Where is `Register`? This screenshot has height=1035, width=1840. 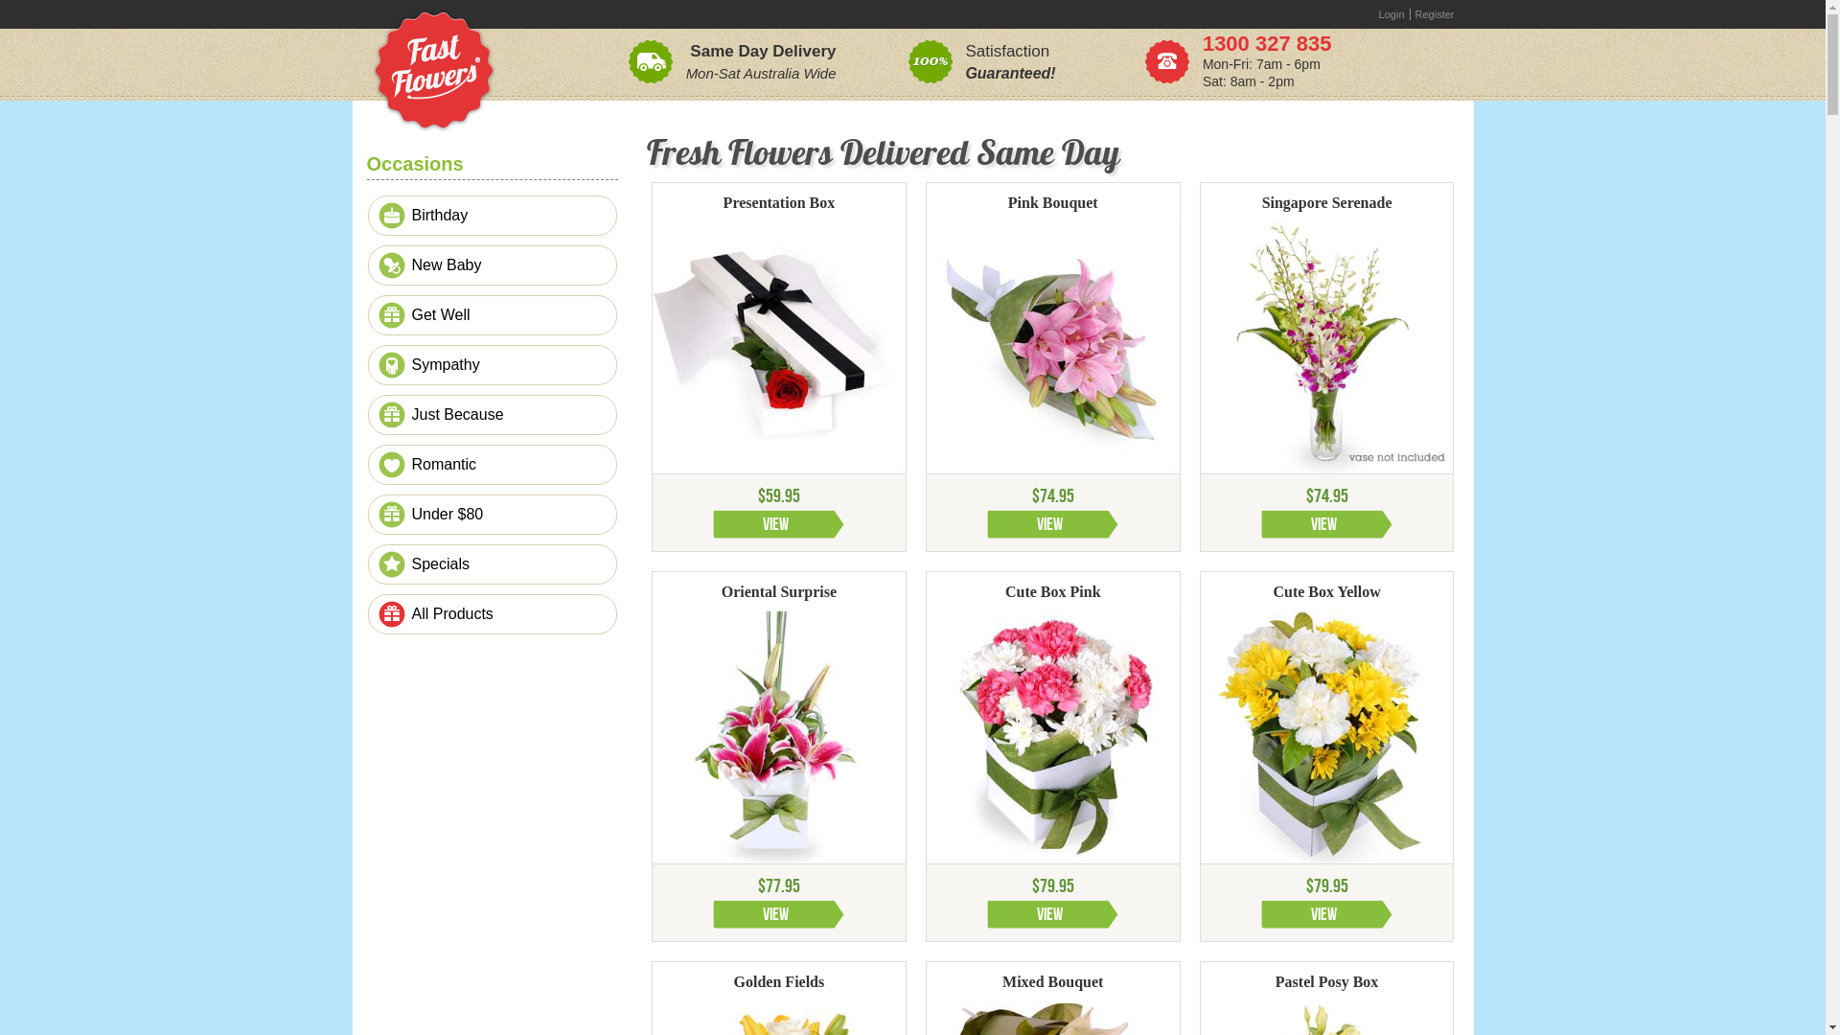 Register is located at coordinates (1436, 14).